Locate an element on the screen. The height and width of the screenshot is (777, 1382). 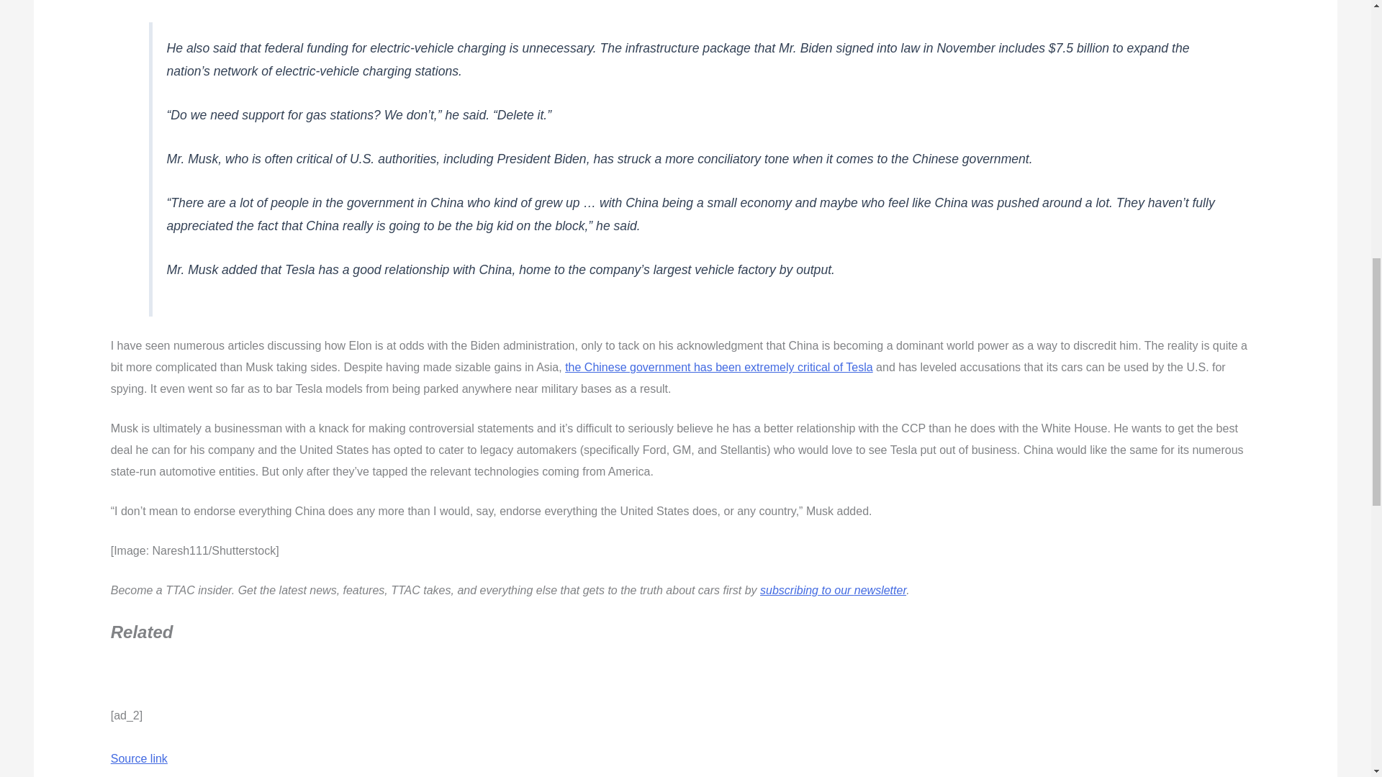
the Chinese government has been extremely critical of Tesla is located at coordinates (718, 367).